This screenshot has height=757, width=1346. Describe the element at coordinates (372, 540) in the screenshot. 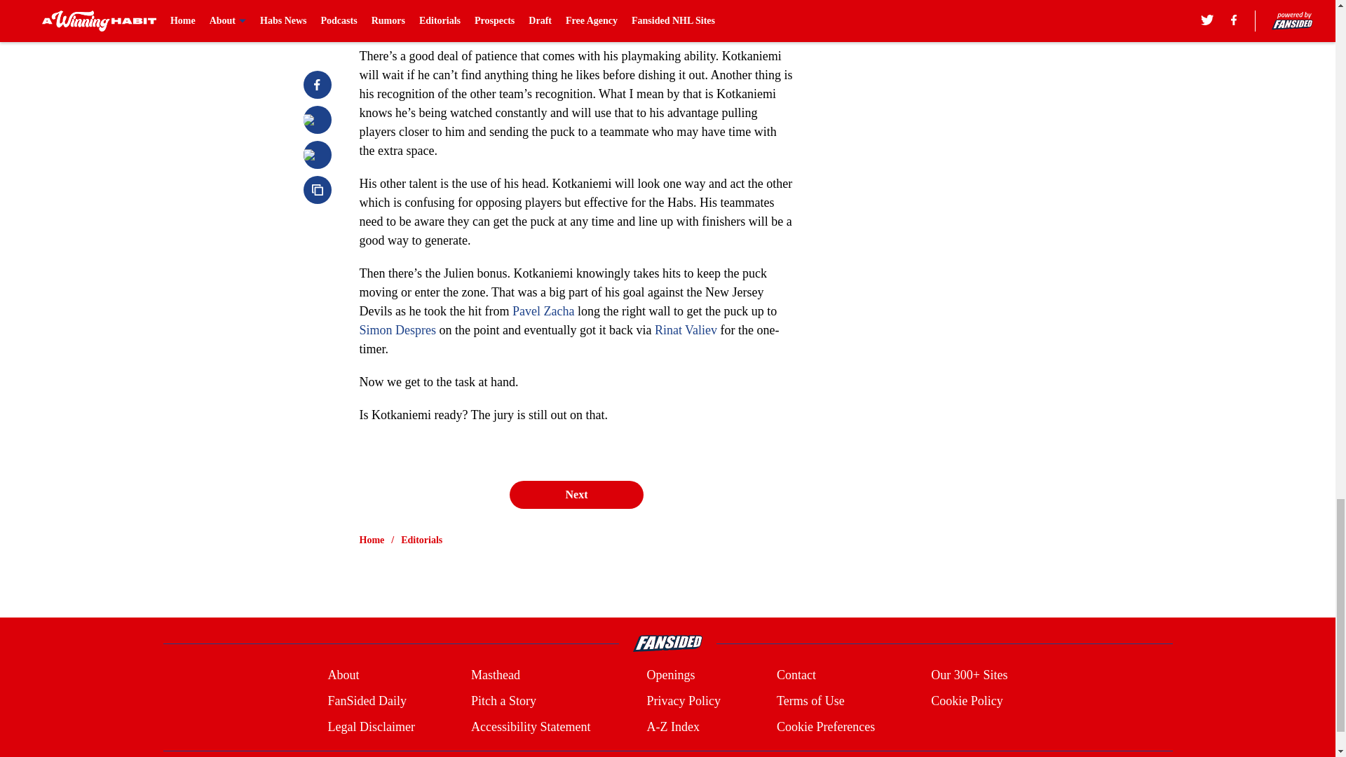

I see `Home` at that location.